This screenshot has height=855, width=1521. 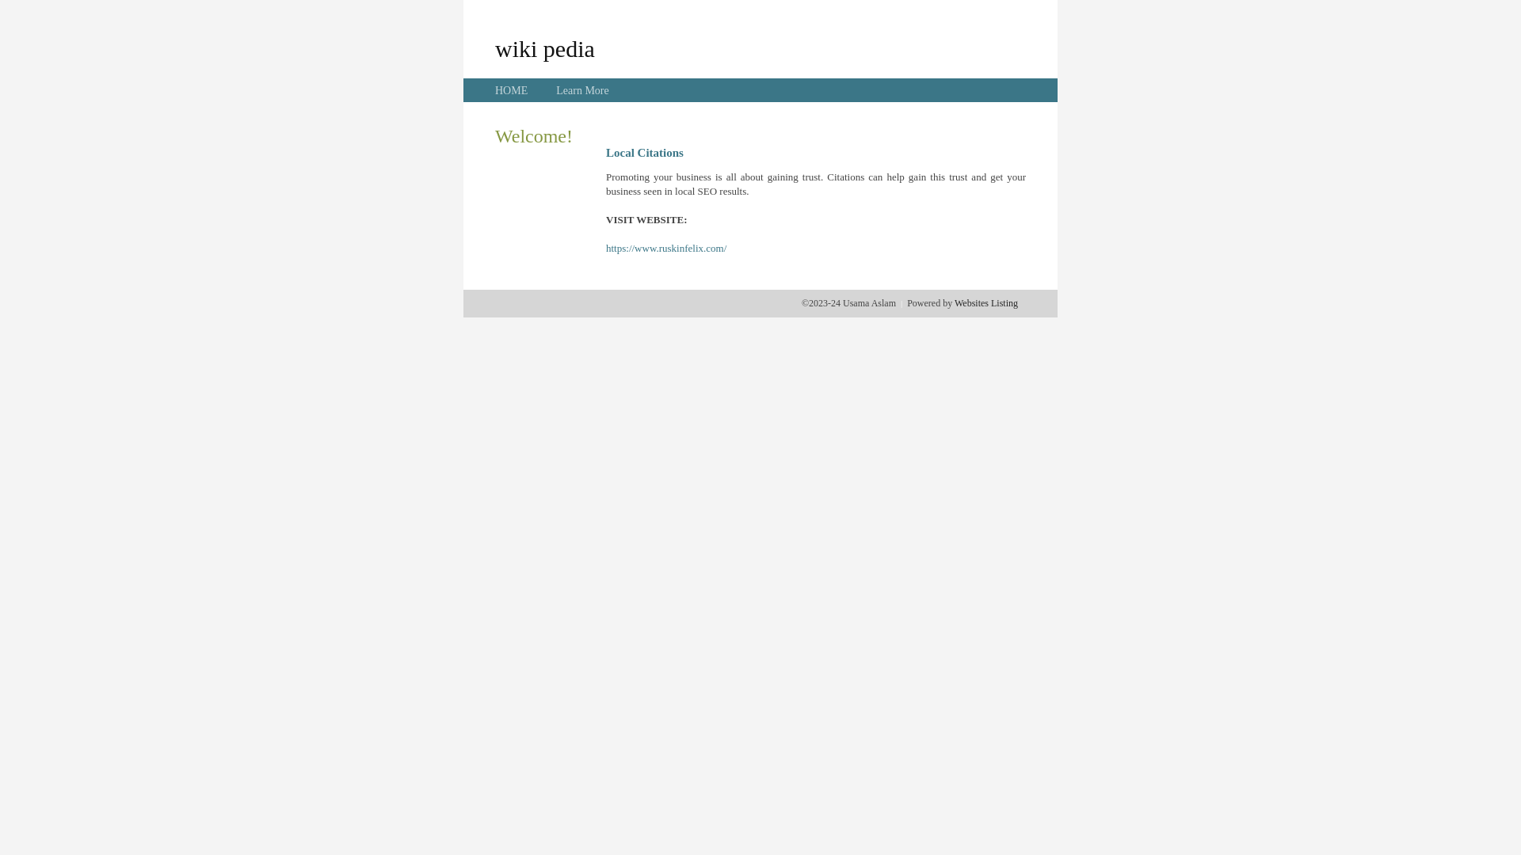 I want to click on wiki pedia, so click(x=545, y=48).